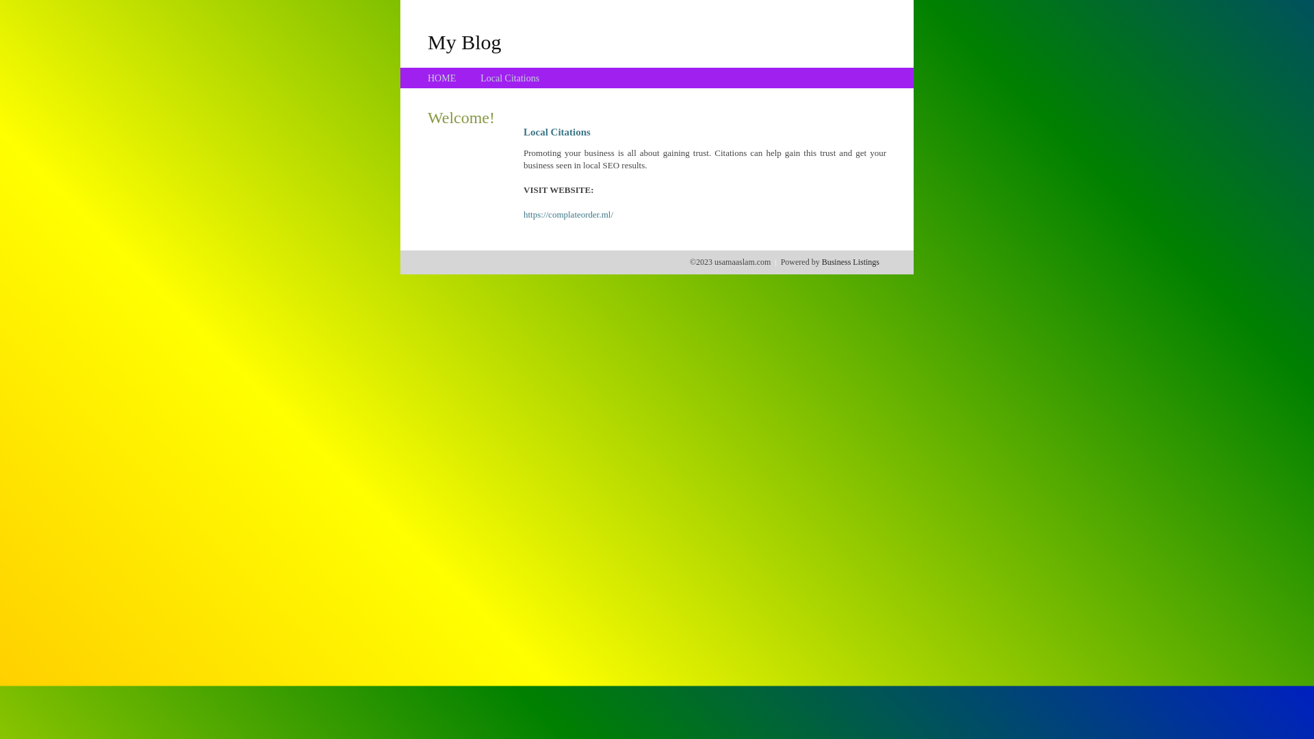  I want to click on Business Listings, so click(851, 262).